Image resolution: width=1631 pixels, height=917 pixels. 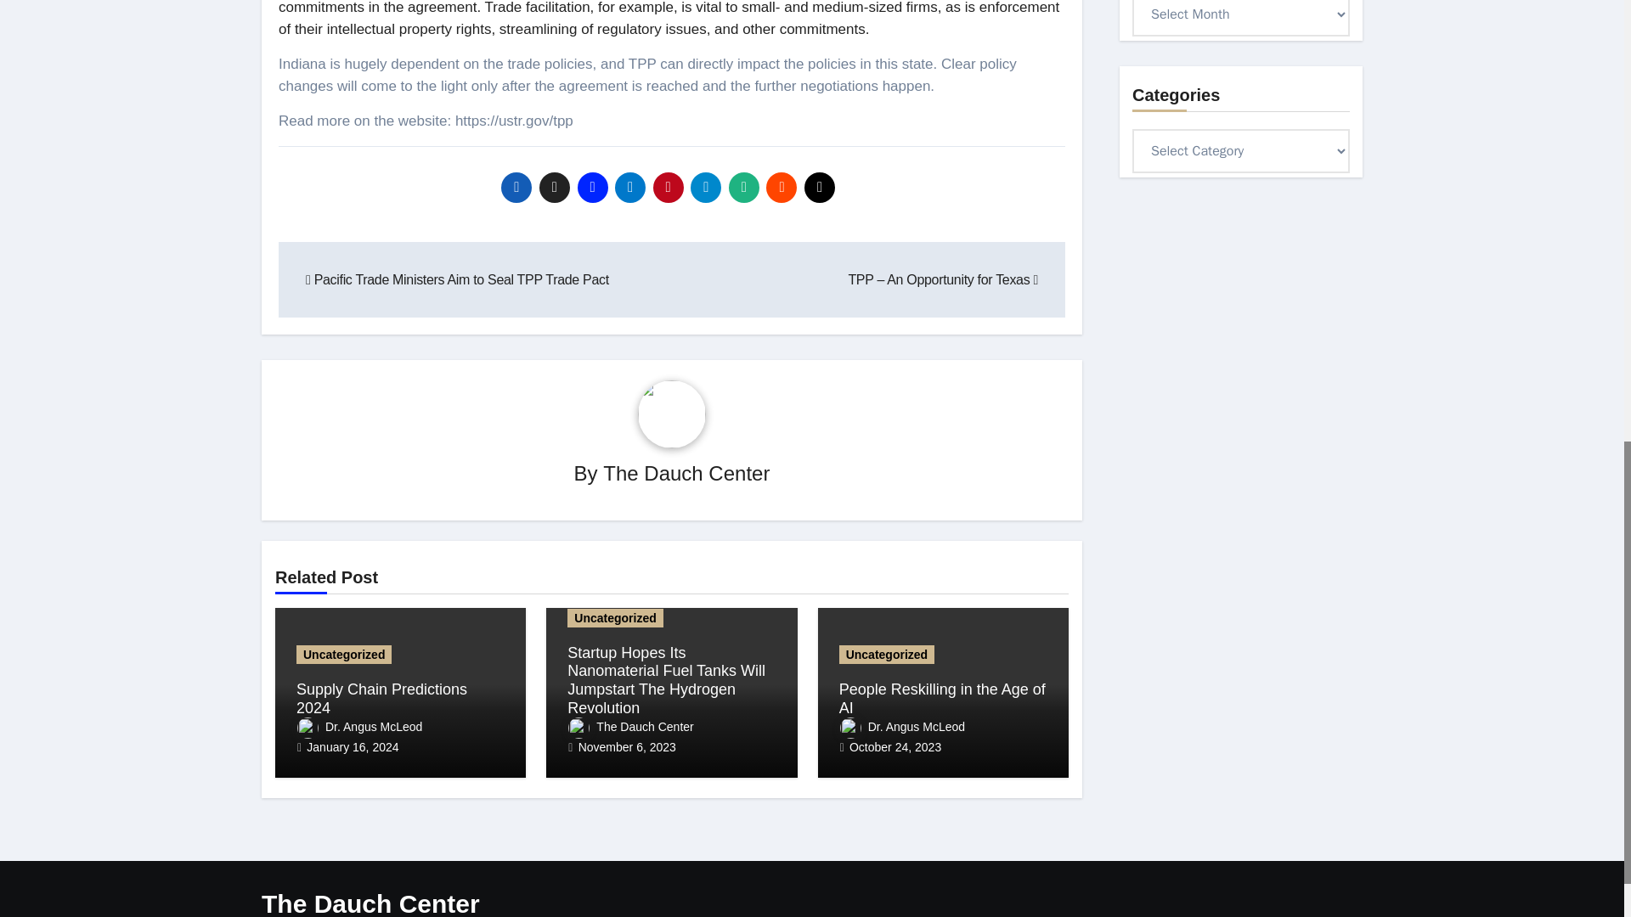 I want to click on Permalink to: People Reskilling in the Age of AI, so click(x=942, y=698).